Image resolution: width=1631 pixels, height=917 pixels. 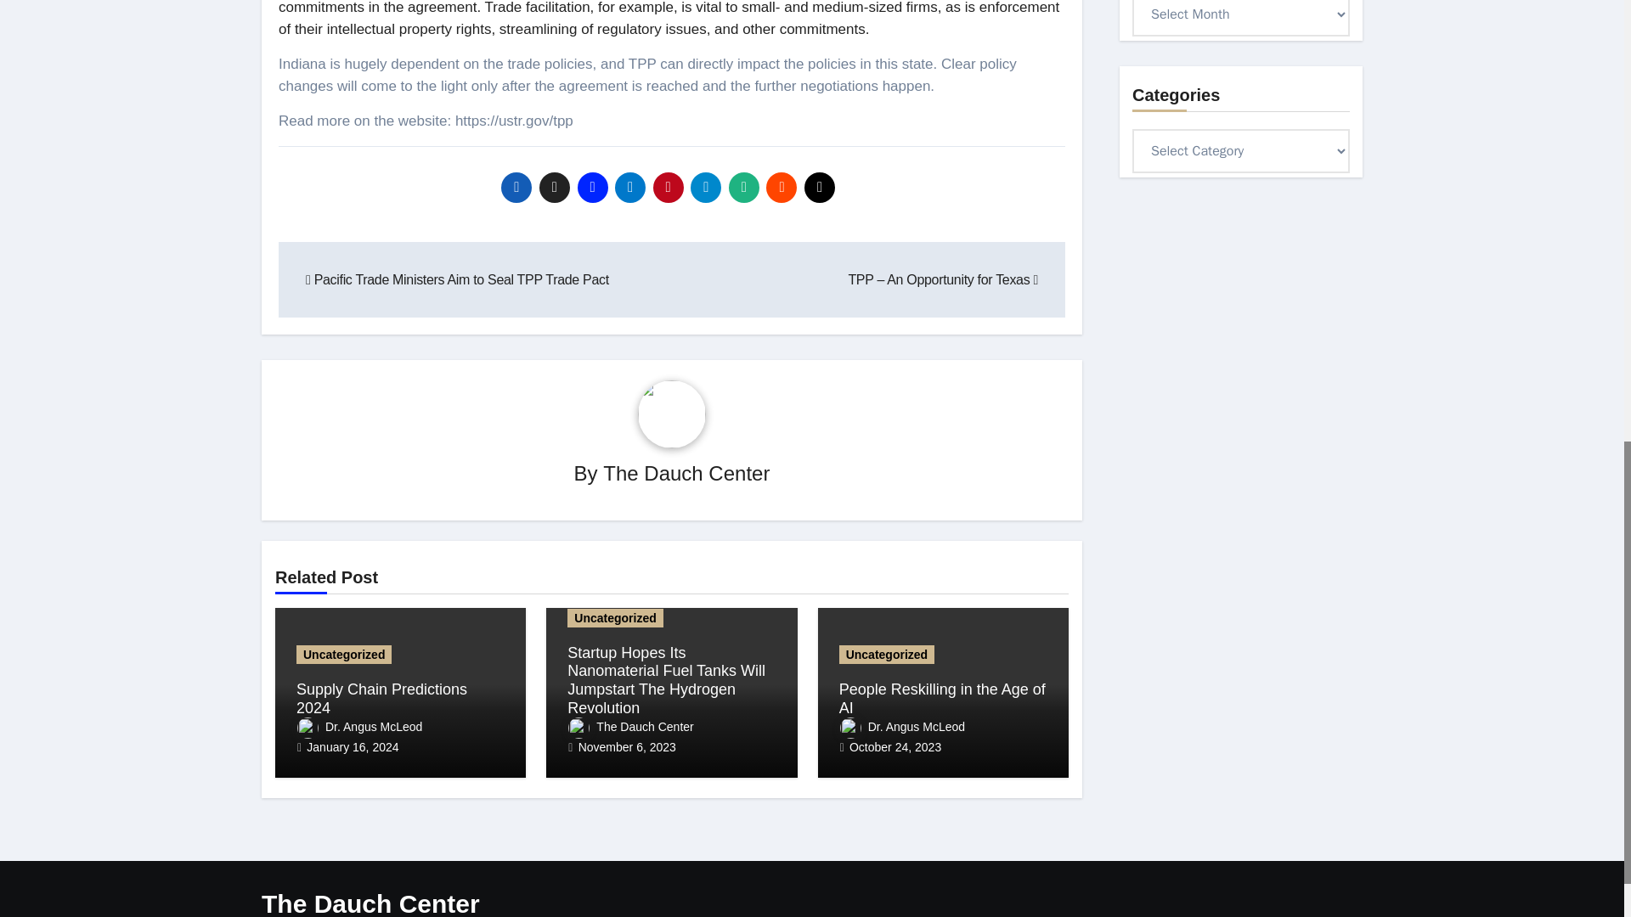 I want to click on Permalink to: People Reskilling in the Age of AI, so click(x=942, y=698).